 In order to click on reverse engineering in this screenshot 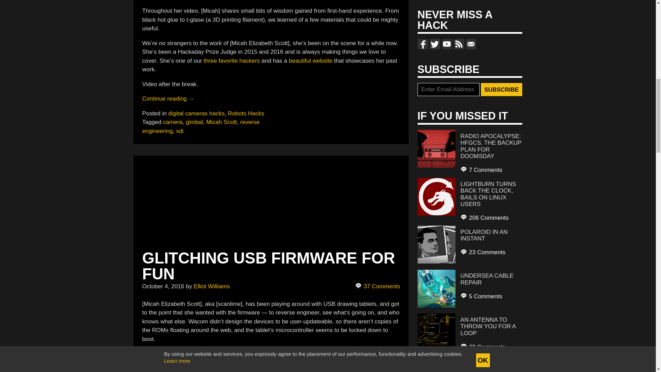, I will do `click(201, 126)`.